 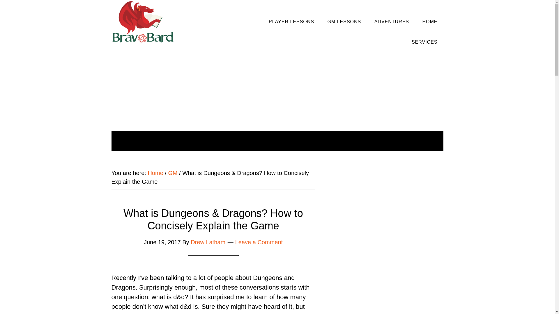 I want to click on PLAYER LESSONS, so click(x=196, y=141).